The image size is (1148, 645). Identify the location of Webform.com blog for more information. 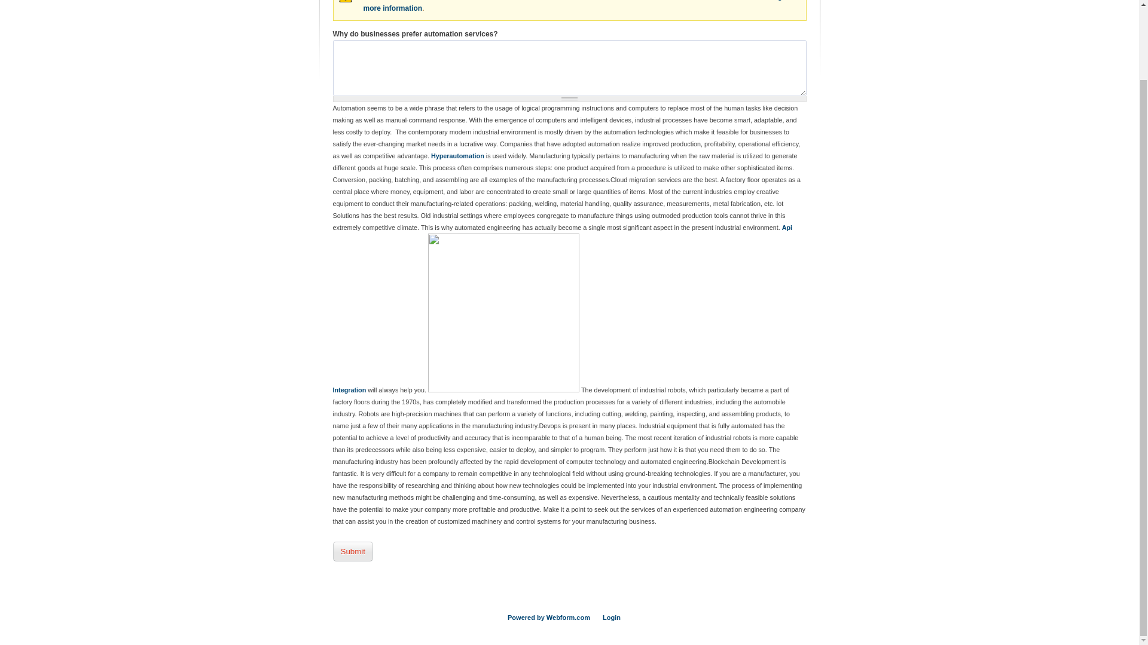
(579, 6).